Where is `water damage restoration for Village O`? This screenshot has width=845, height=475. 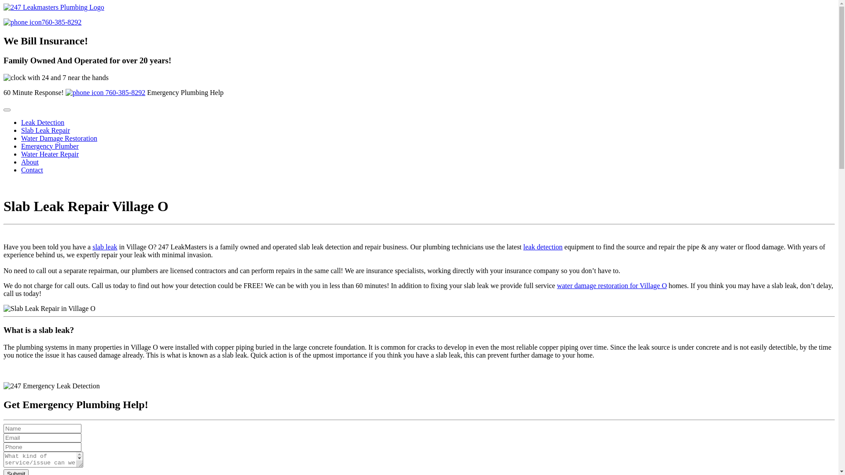
water damage restoration for Village O is located at coordinates (612, 286).